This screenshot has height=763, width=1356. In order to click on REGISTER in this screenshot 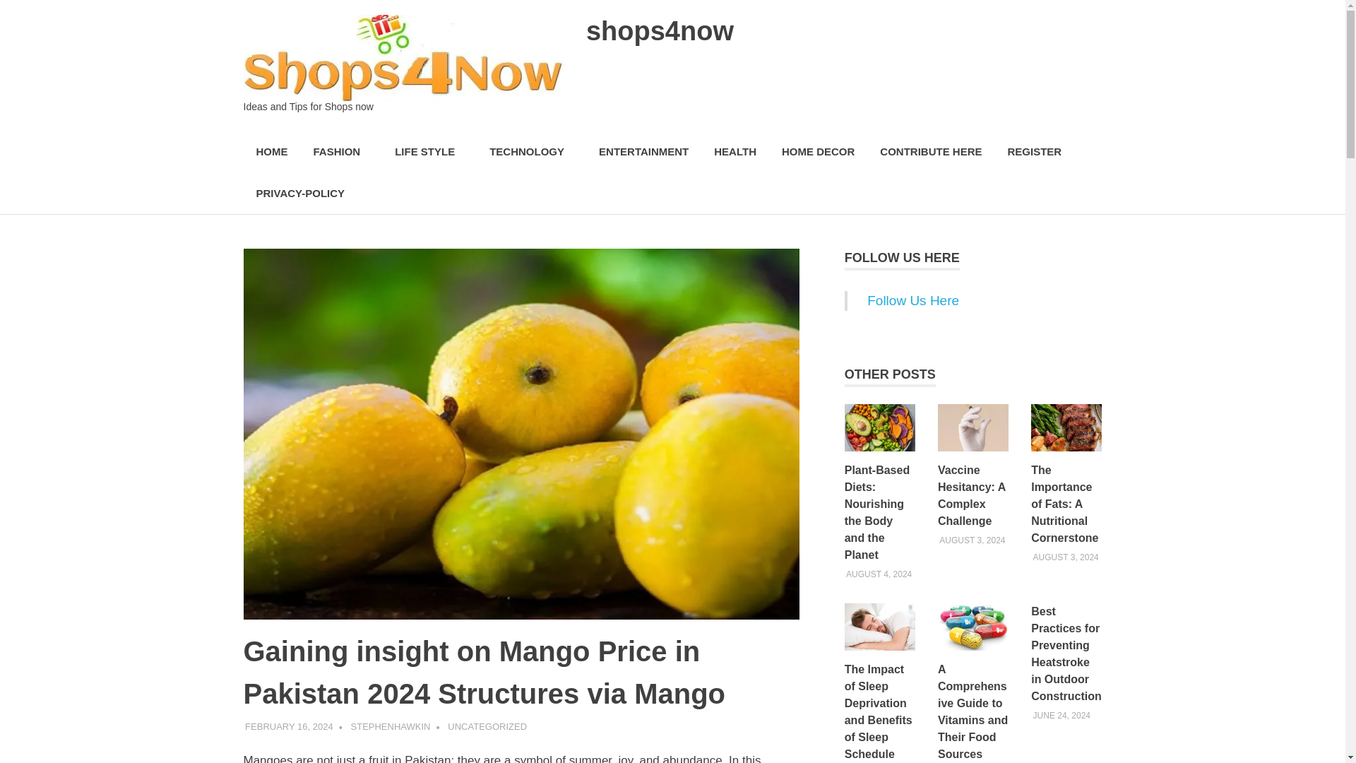, I will do `click(1034, 152)`.